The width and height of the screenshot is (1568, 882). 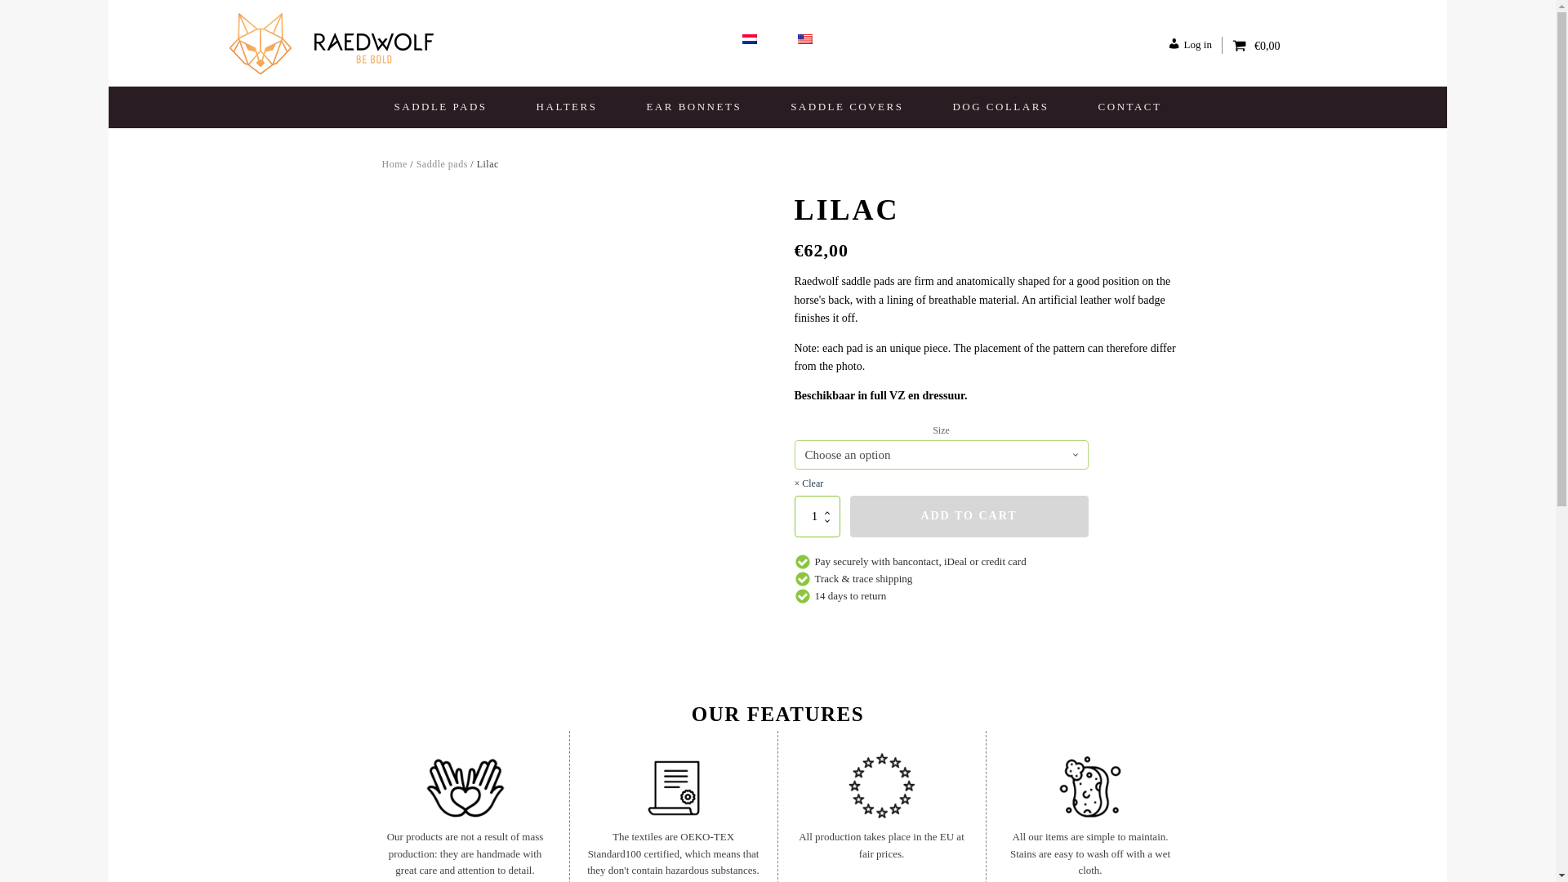 I want to click on Saddle pads, so click(x=442, y=164).